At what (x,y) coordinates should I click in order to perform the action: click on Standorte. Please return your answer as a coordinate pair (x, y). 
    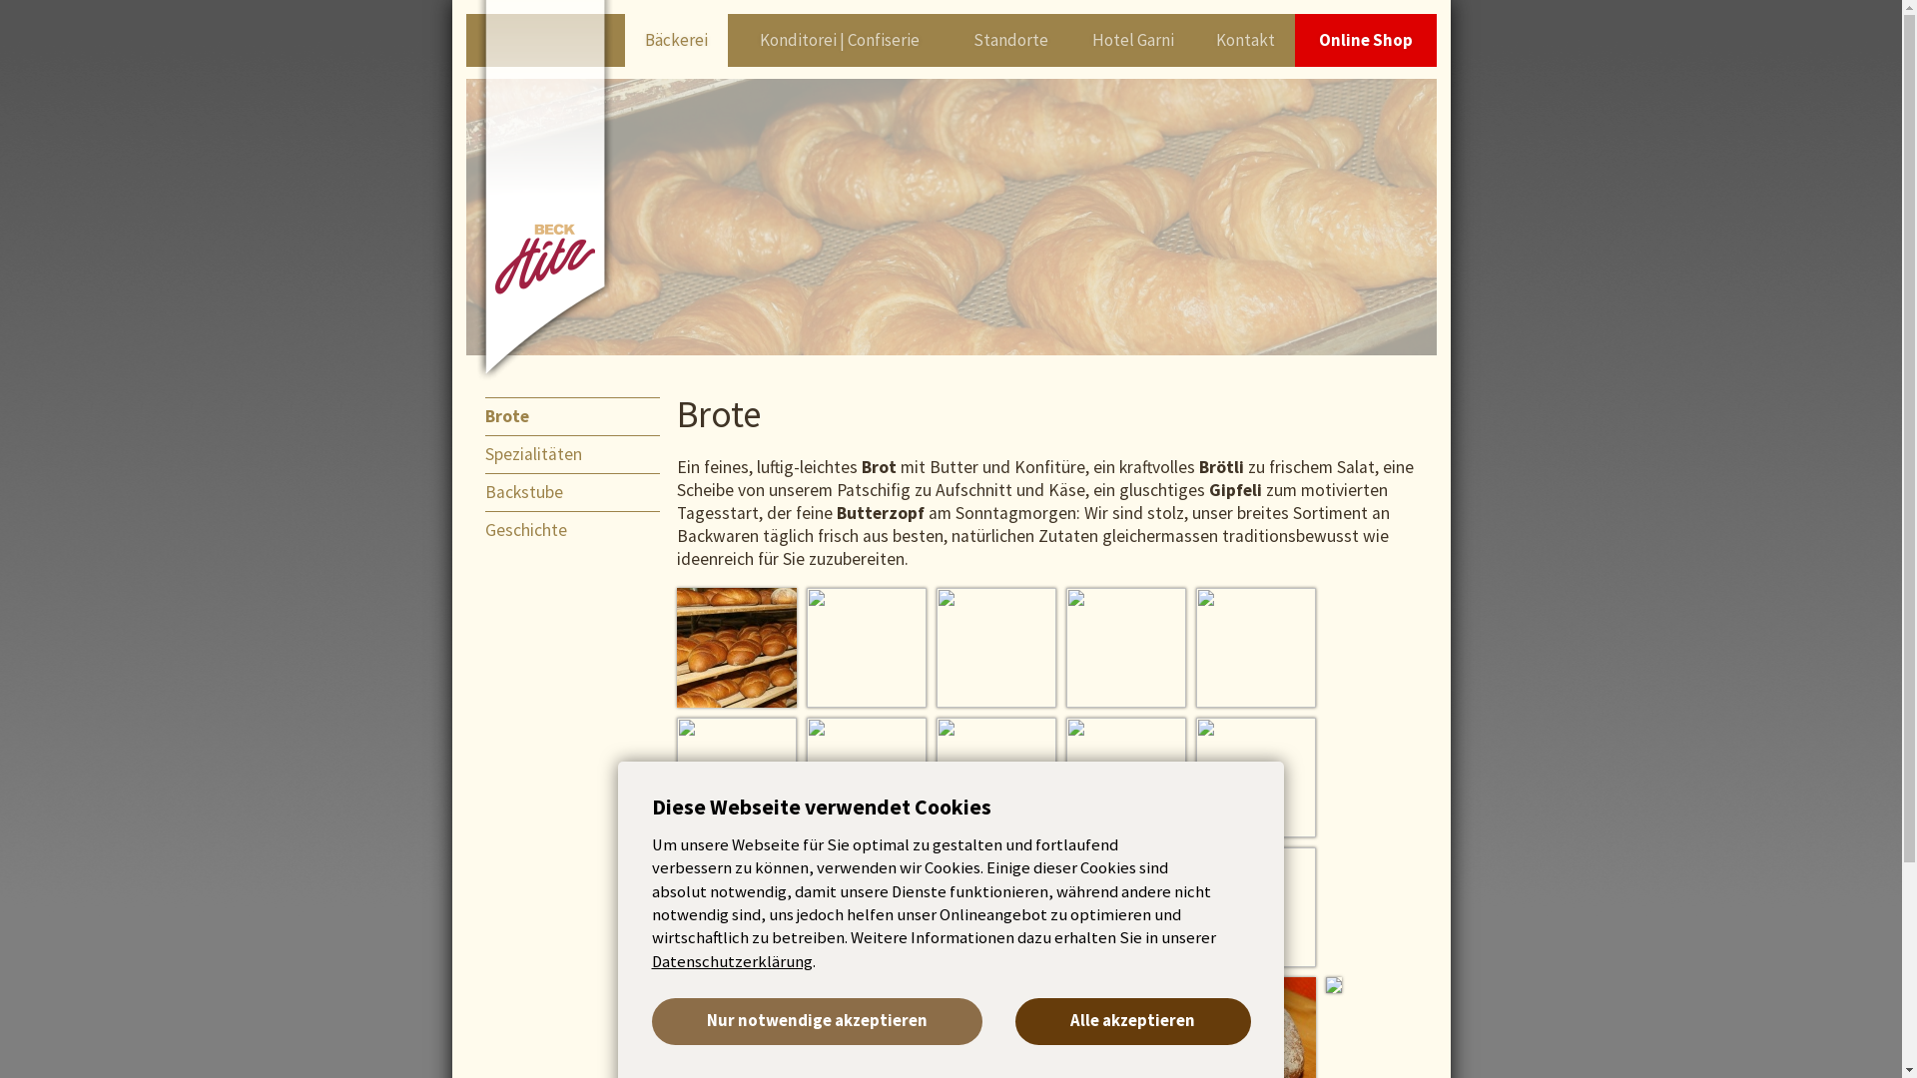
    Looking at the image, I should click on (1010, 40).